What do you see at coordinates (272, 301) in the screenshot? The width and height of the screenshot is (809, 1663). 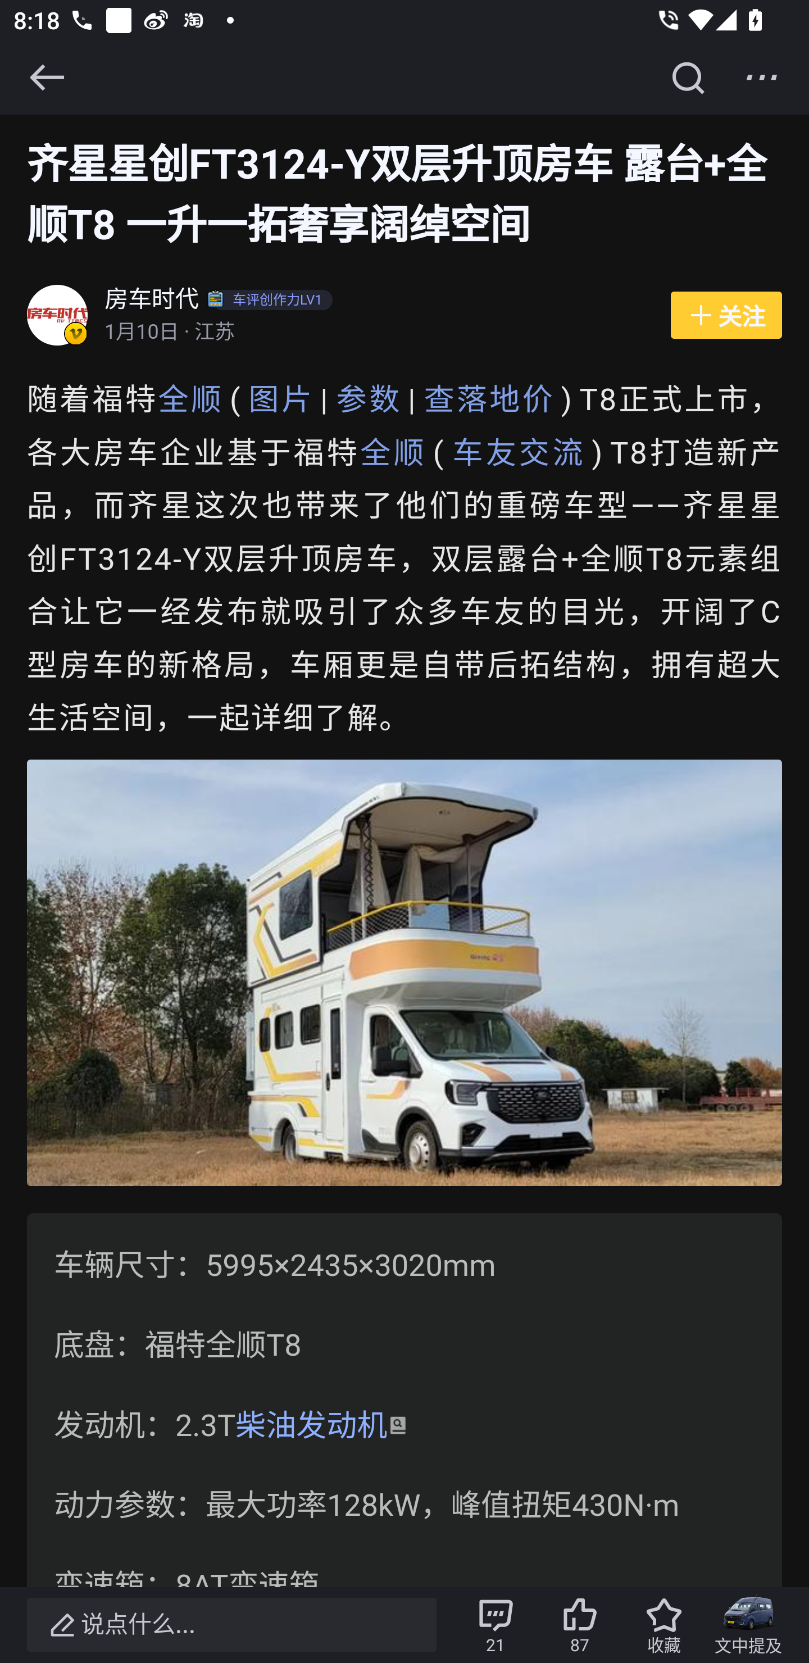 I see `5dca4359462c211ae53ac967efc56334 车评创作力LV1` at bounding box center [272, 301].